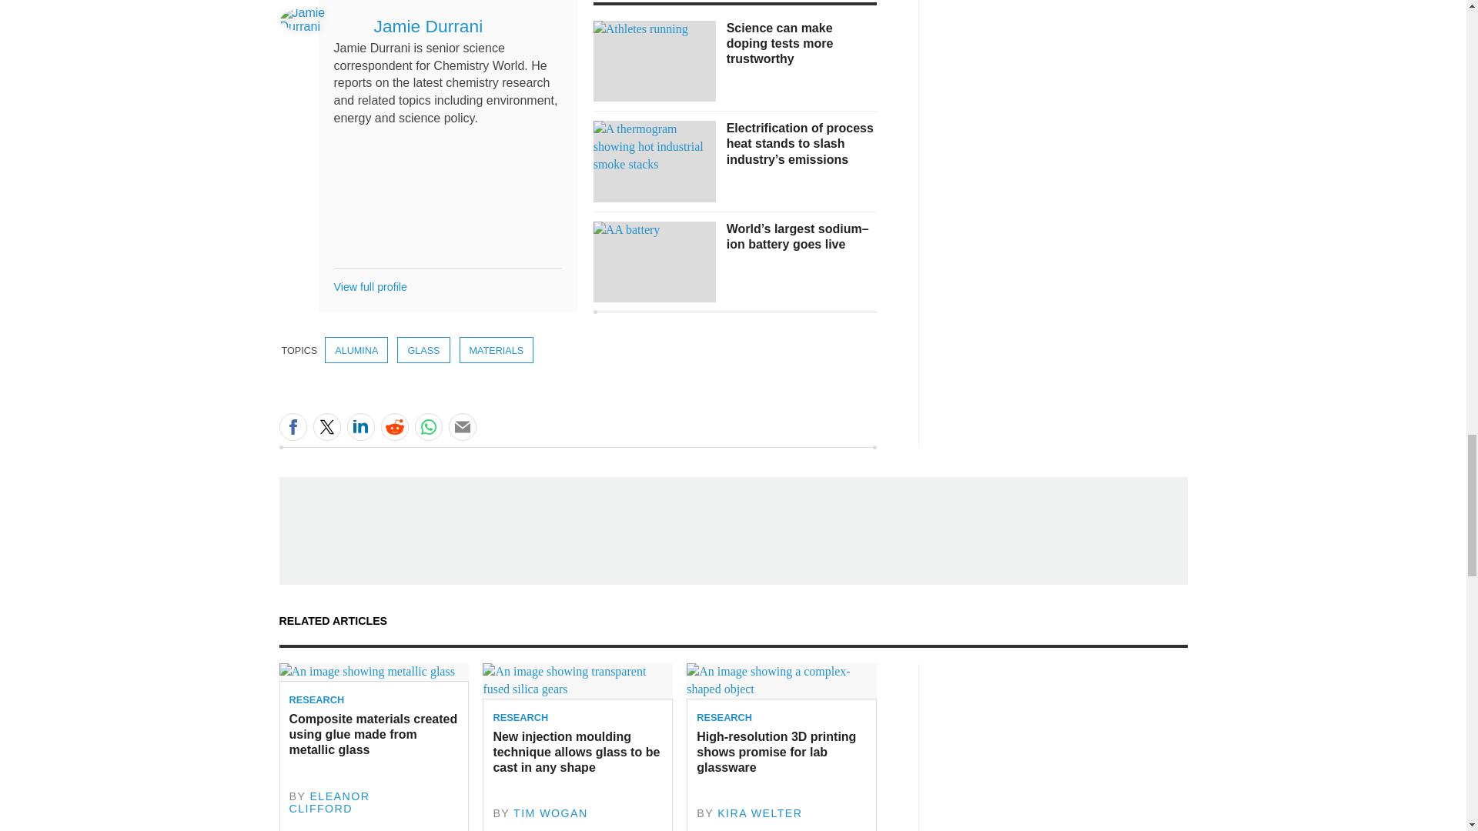  I want to click on Share this on Reddit, so click(393, 426).